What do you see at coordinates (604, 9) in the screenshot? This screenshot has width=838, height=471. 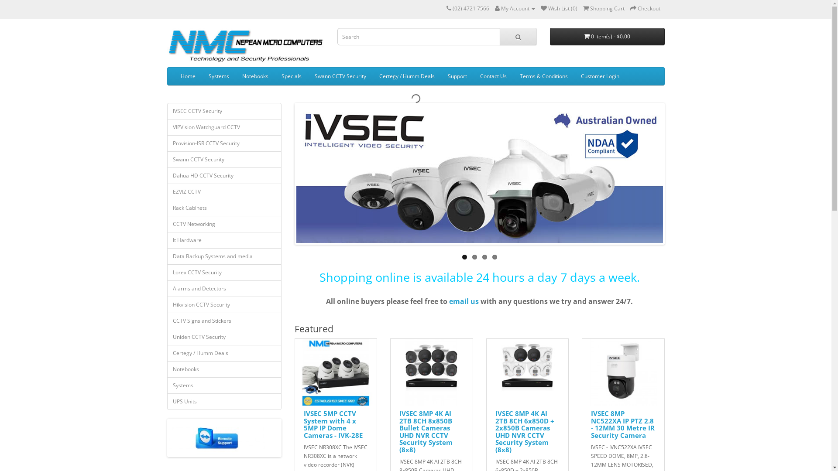 I see `Shopping Cart` at bounding box center [604, 9].